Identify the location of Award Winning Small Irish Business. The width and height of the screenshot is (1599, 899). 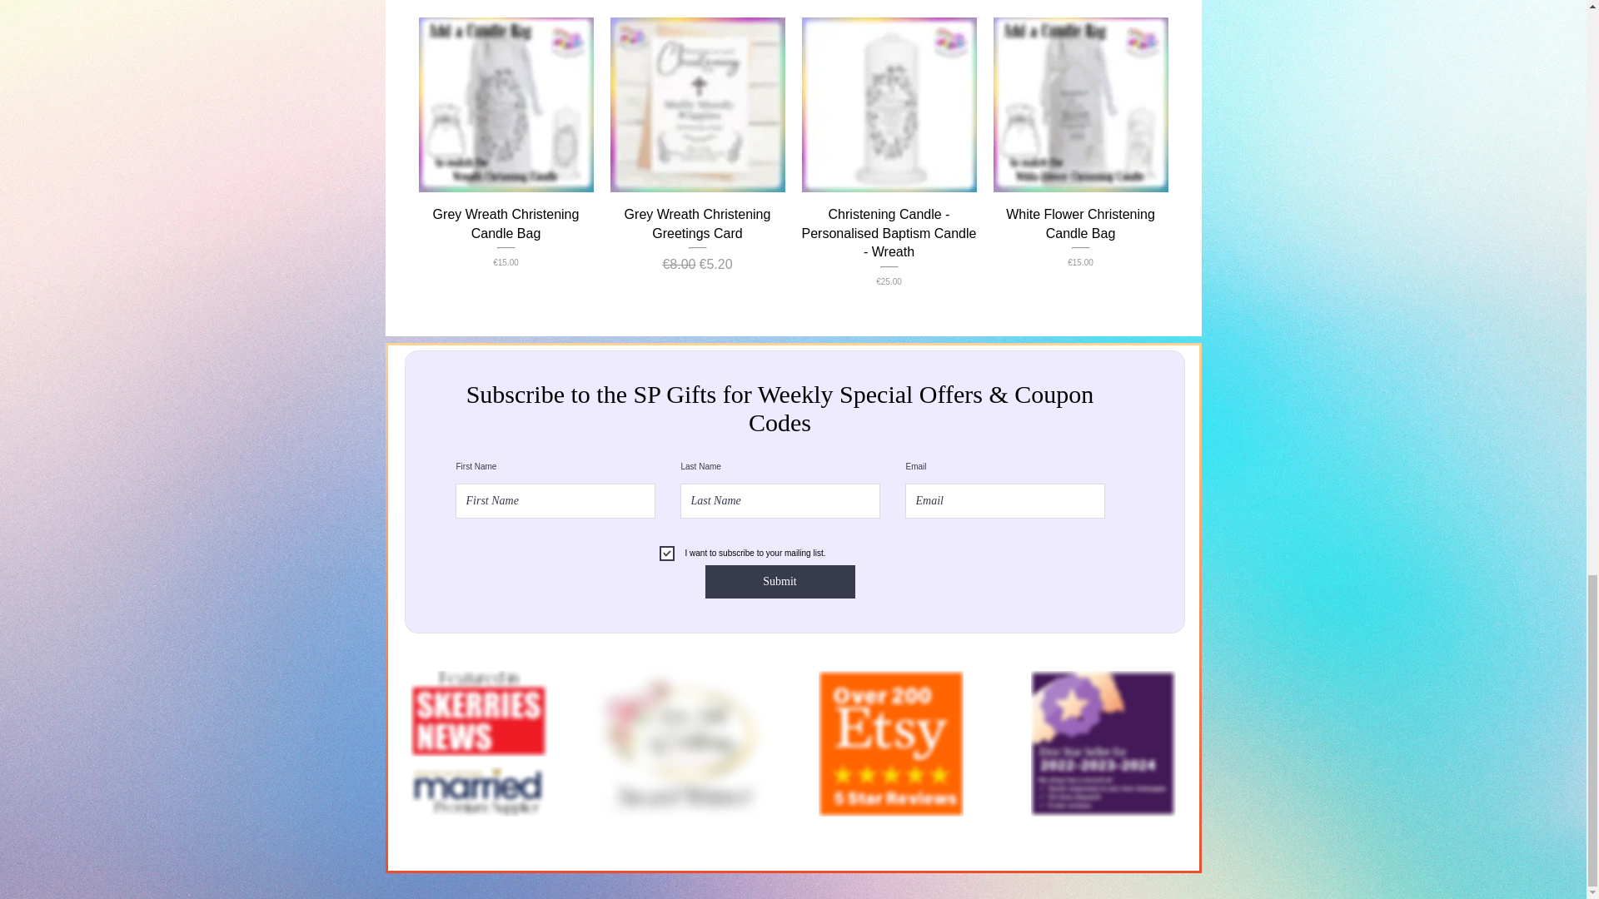
(889, 743).